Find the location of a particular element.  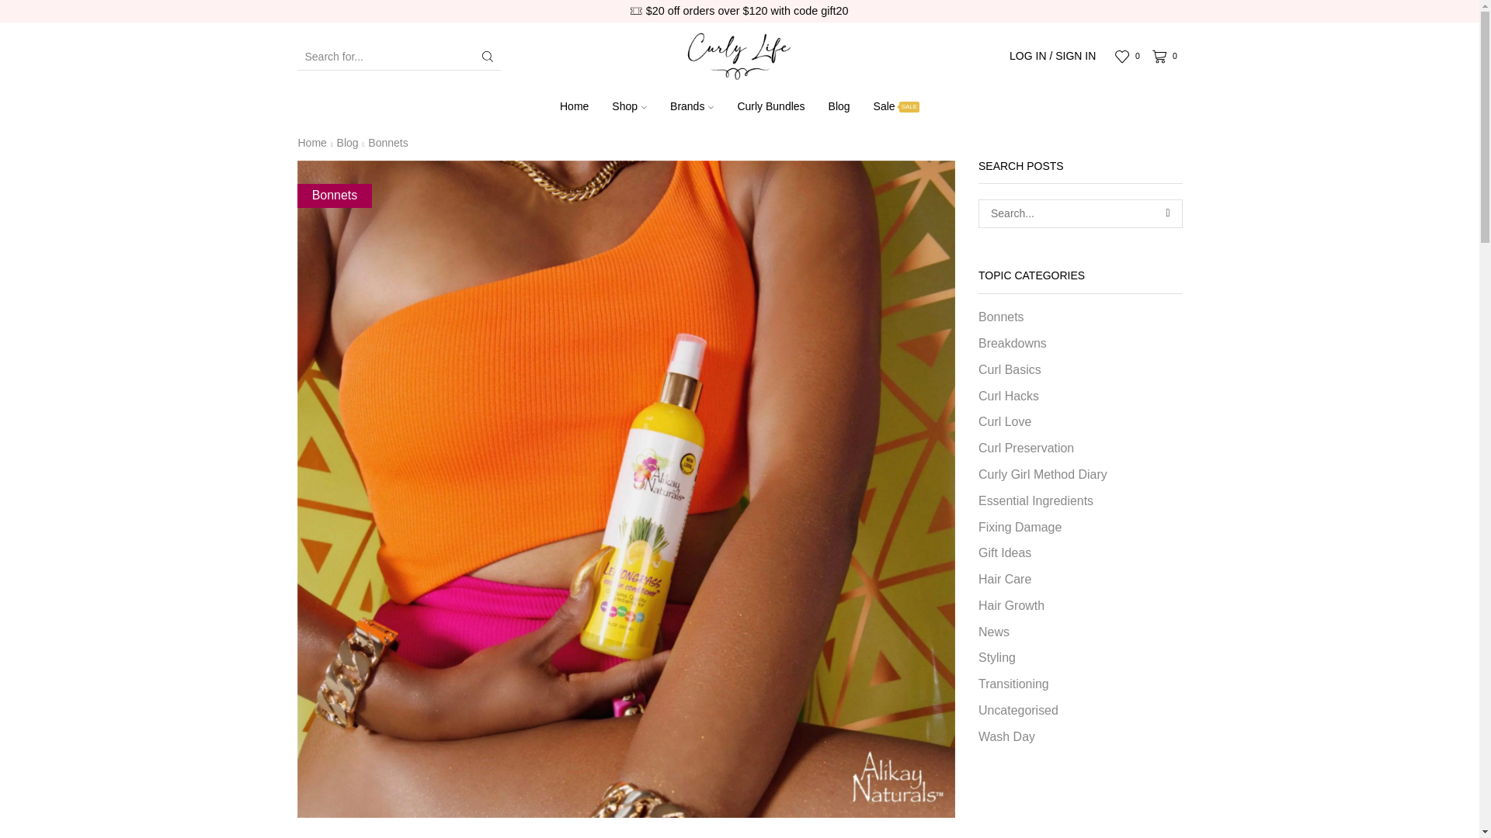

Home is located at coordinates (575, 107).